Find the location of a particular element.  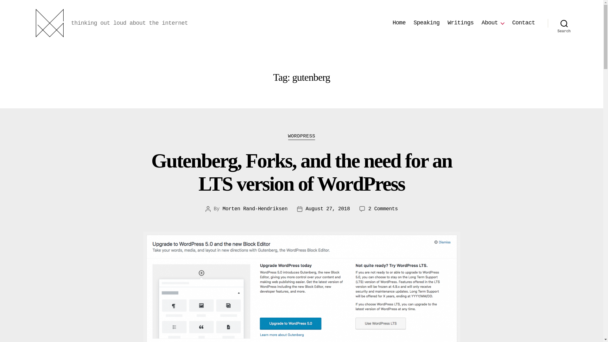

Search is located at coordinates (564, 23).